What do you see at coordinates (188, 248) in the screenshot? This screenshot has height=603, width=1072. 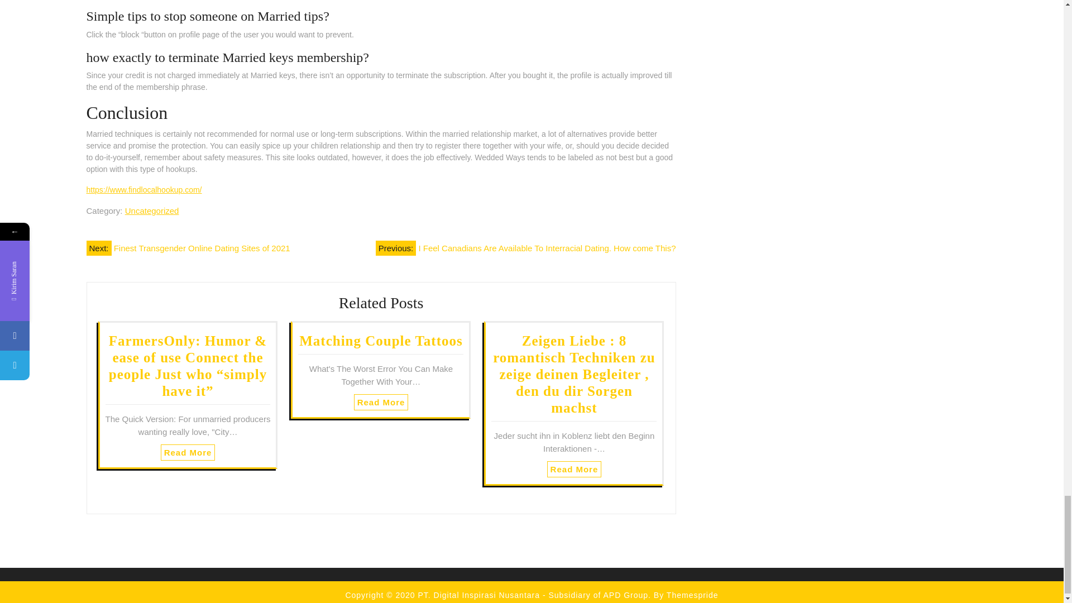 I see `Next: Finest Transgender Online Dating Sites of 2021` at bounding box center [188, 248].